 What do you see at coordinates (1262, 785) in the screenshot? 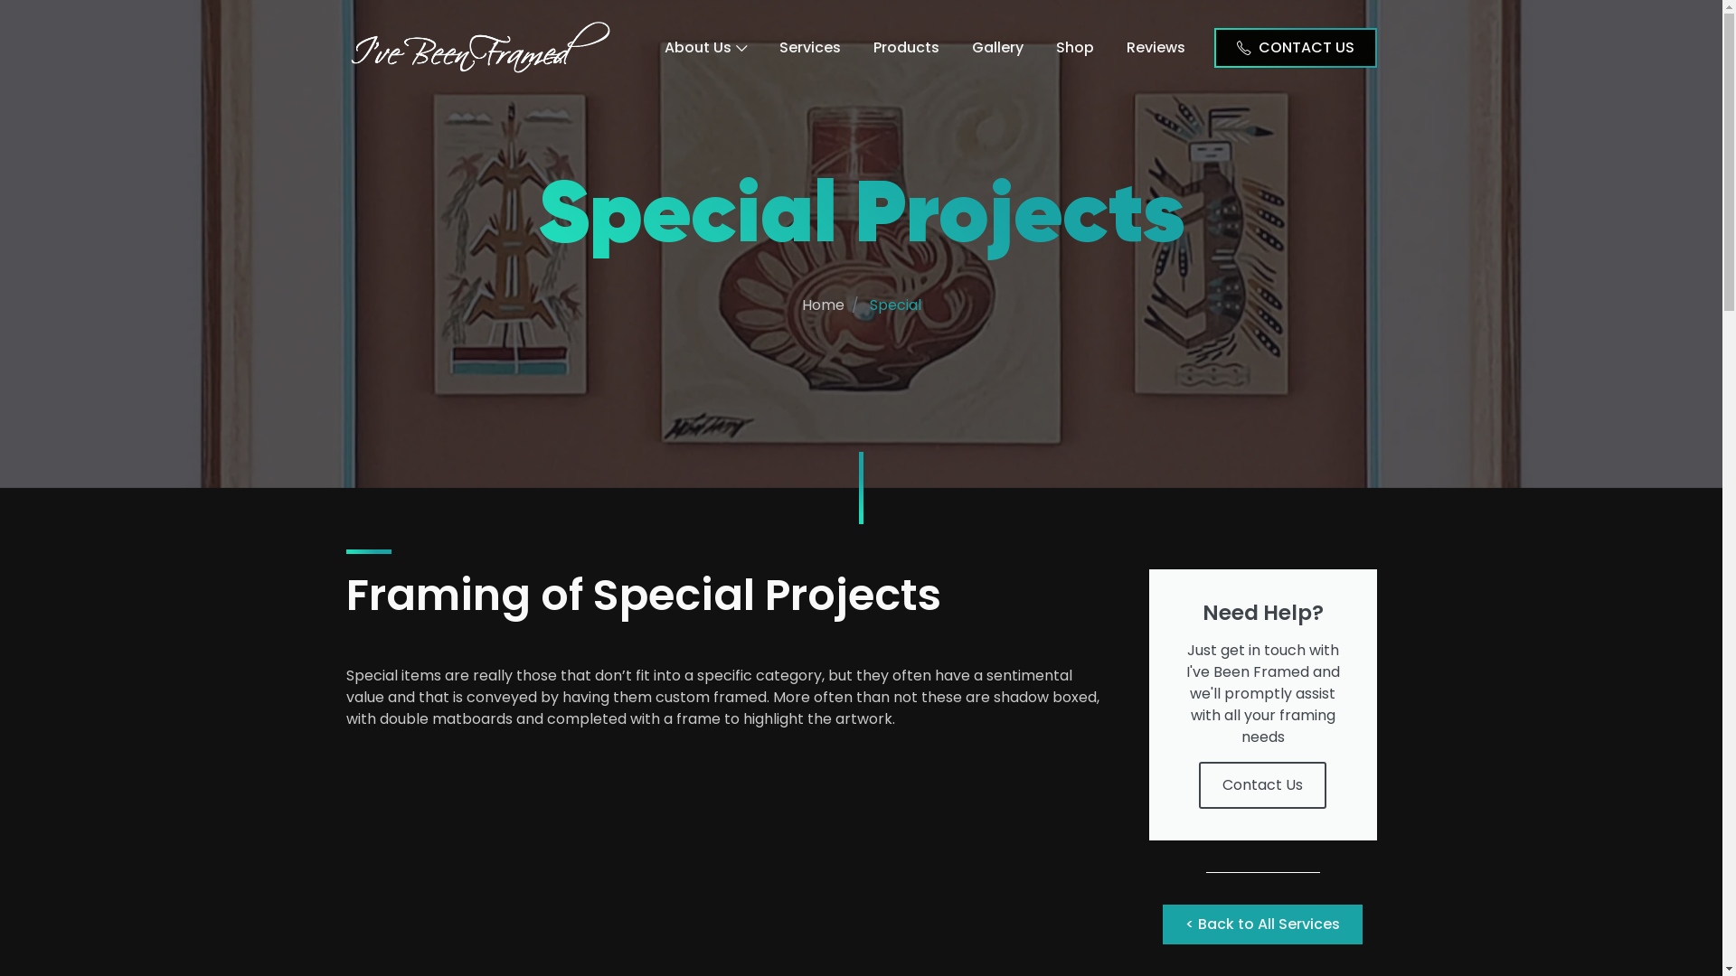
I see `Contact Us` at bounding box center [1262, 785].